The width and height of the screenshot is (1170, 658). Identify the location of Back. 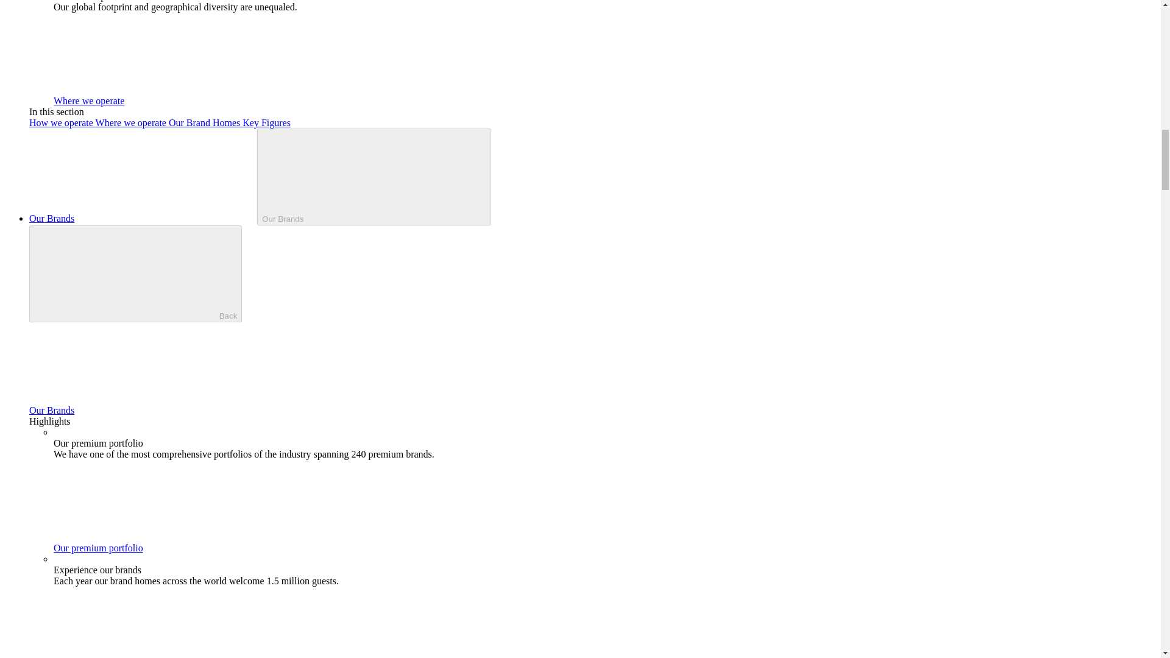
(135, 274).